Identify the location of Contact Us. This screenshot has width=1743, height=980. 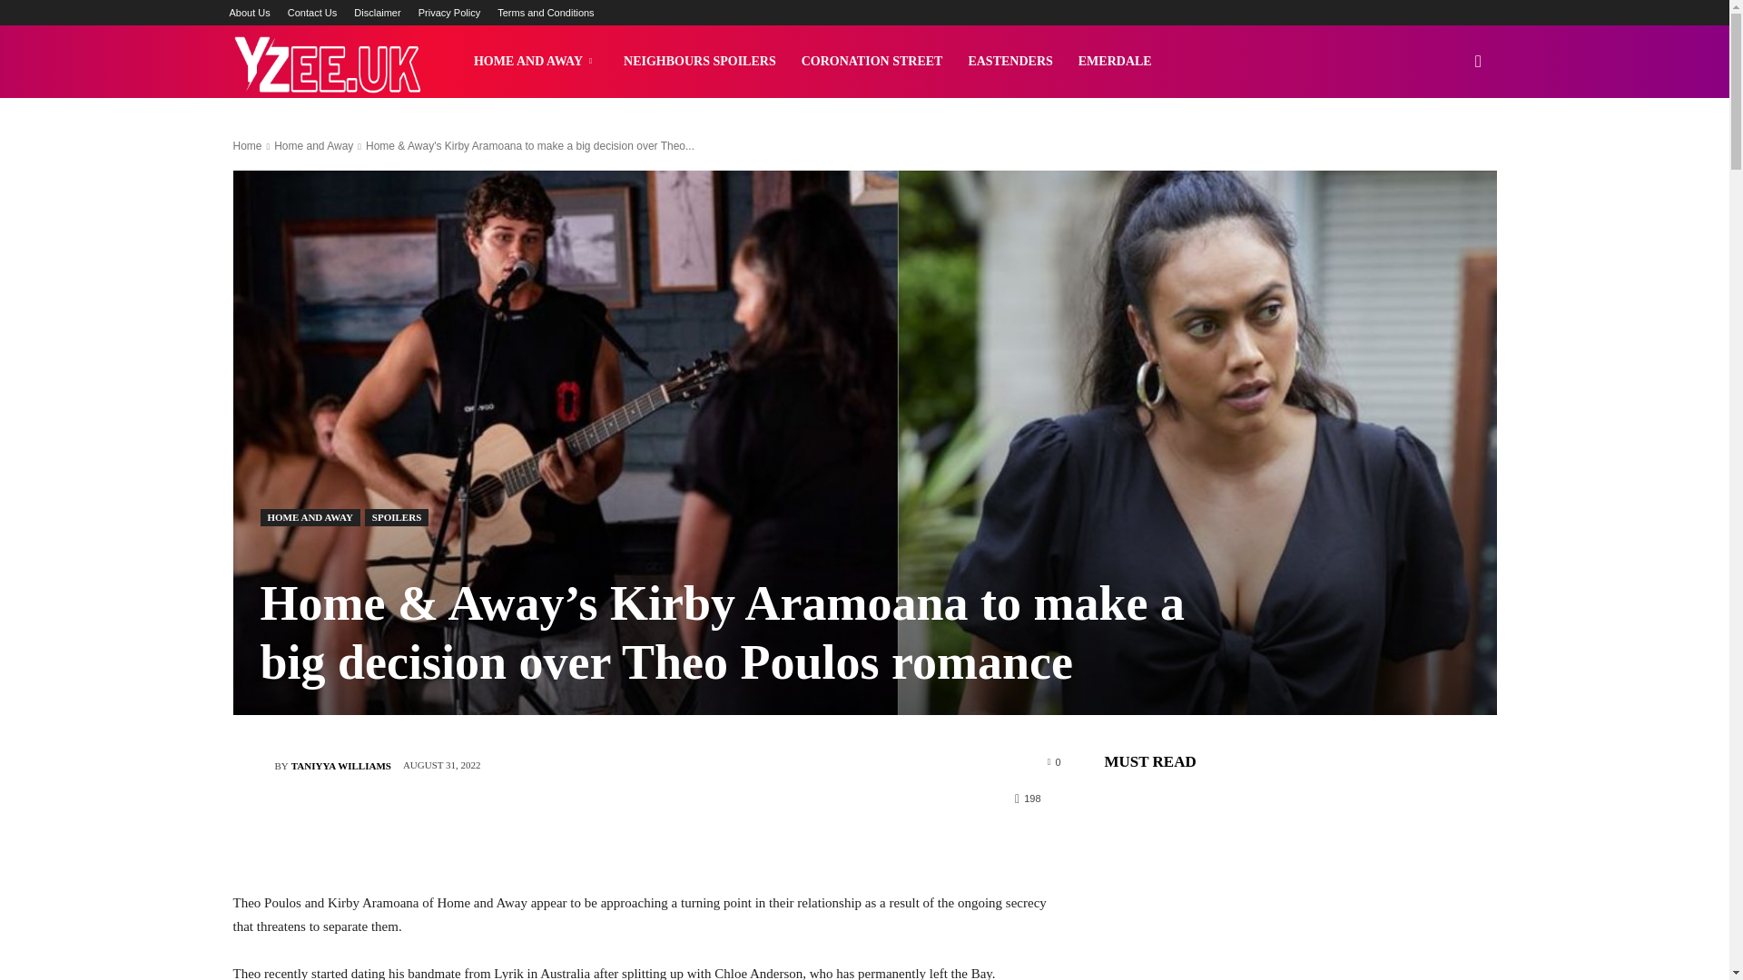
(311, 13).